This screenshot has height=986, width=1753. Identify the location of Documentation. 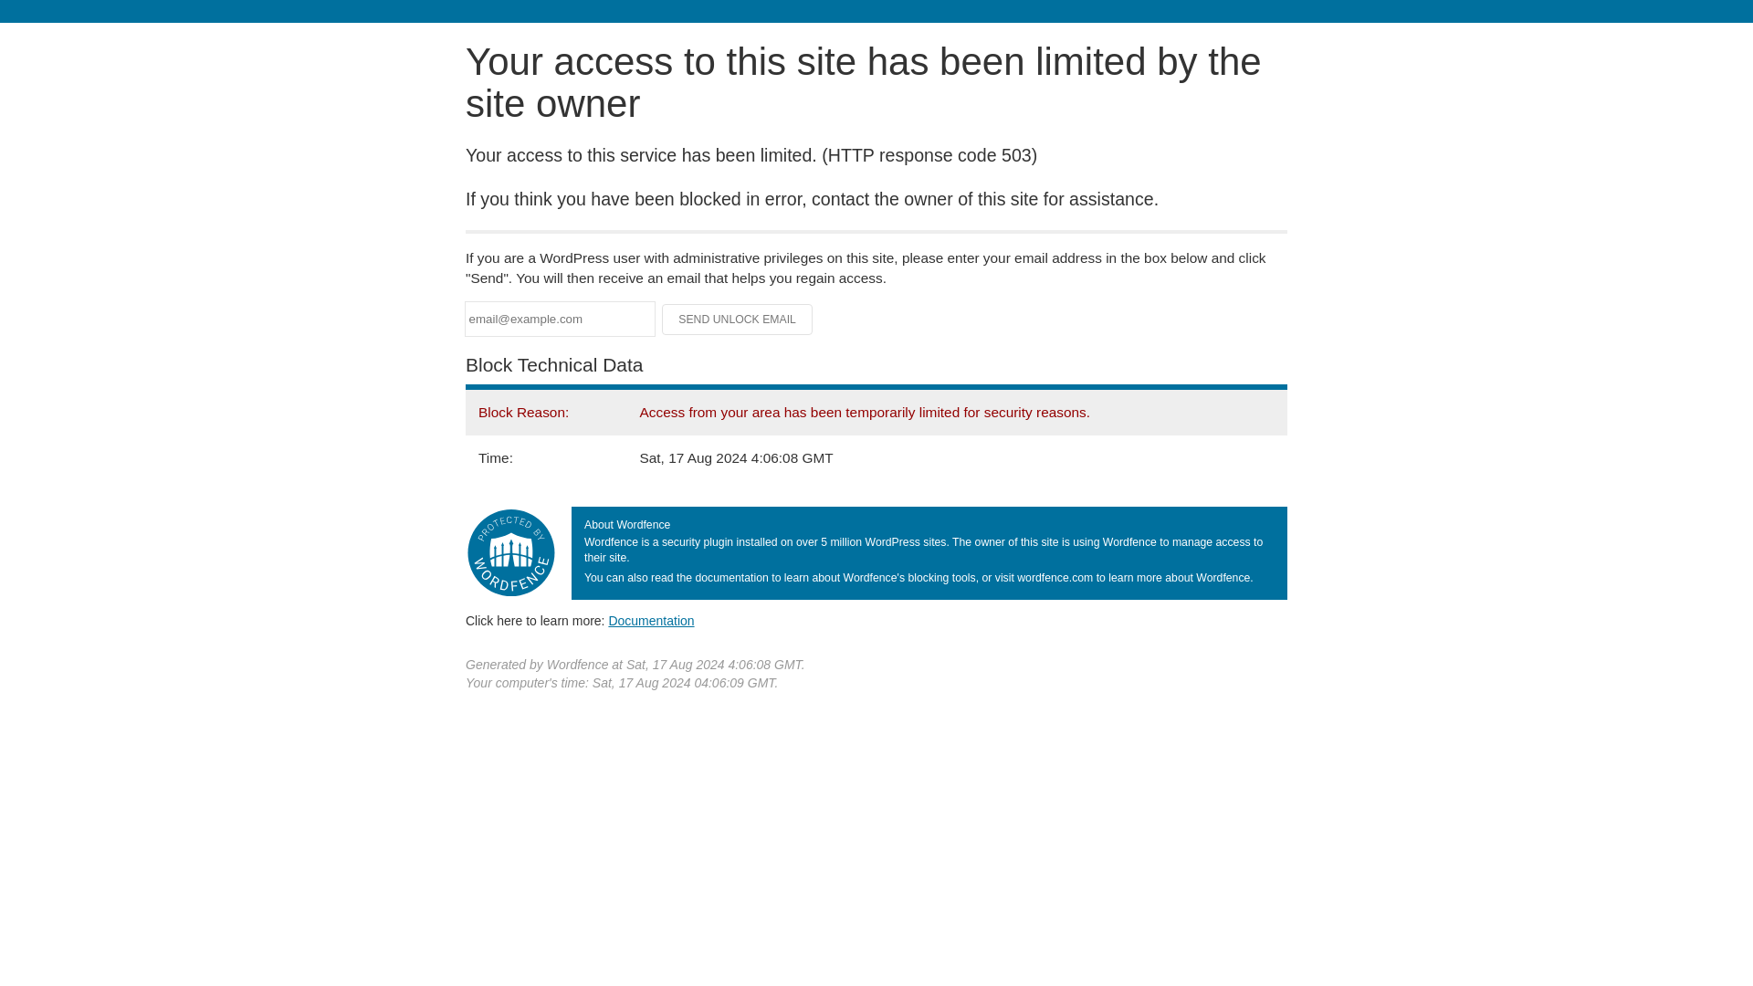
(651, 620).